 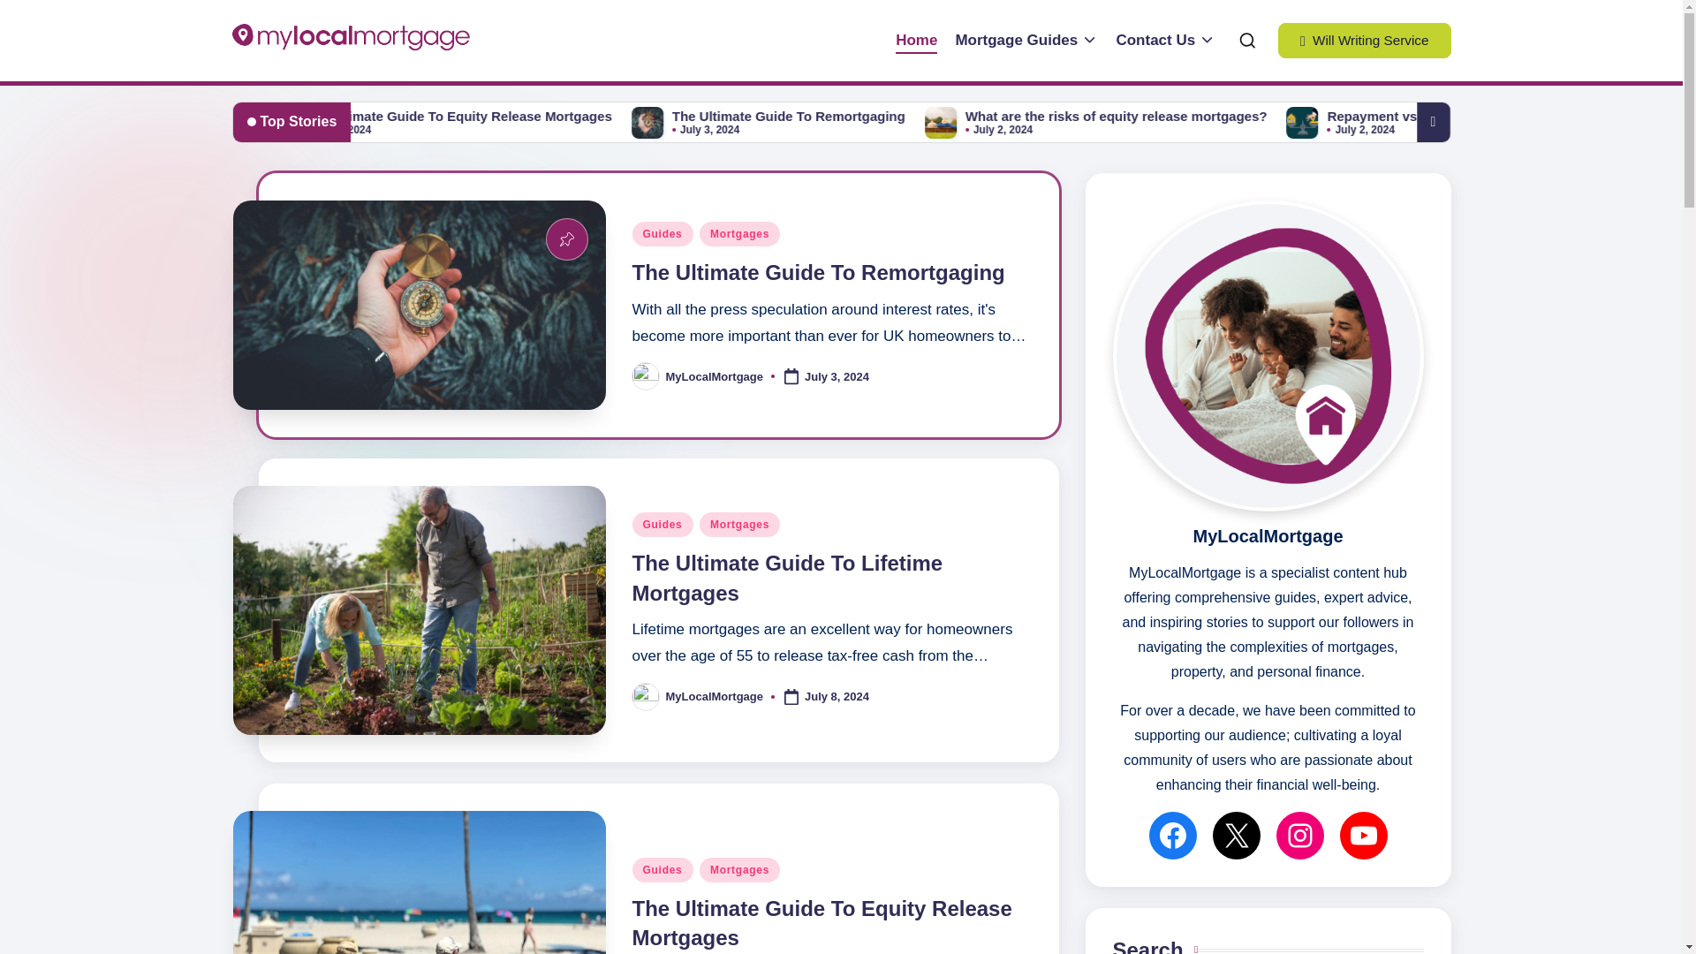 I want to click on The Ultimate Guide To Equity Release Mortgages, so click(x=799, y=117).